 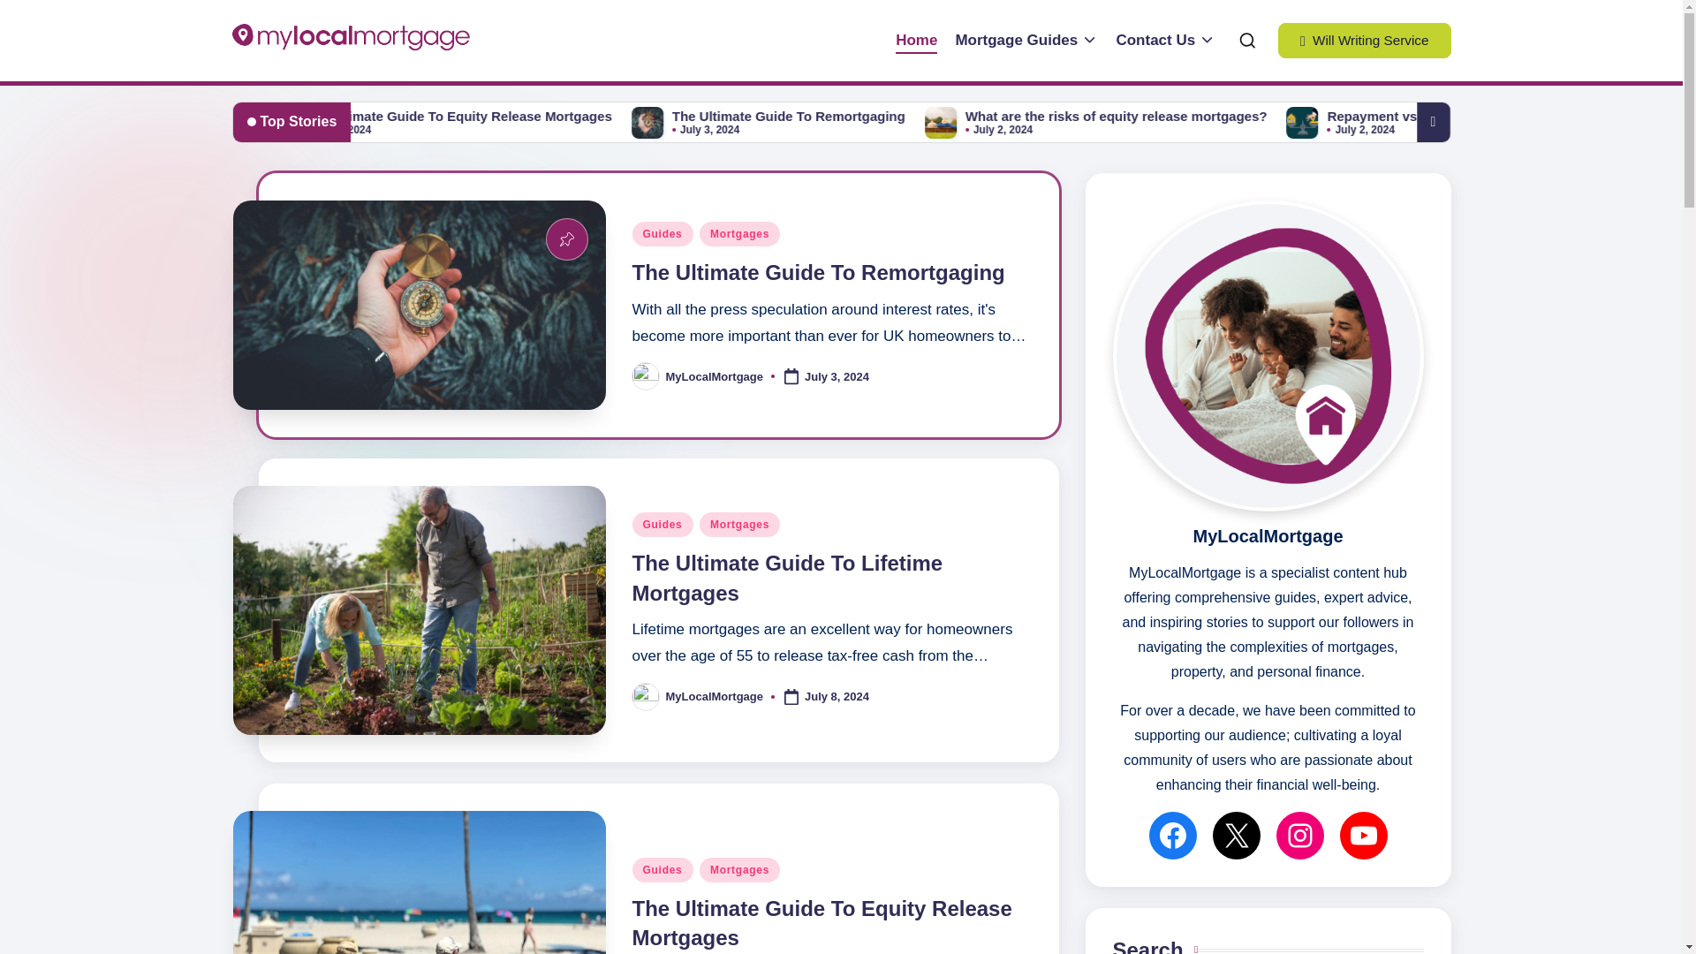 I want to click on The Ultimate Guide To Equity Release Mortgages, so click(x=799, y=117).